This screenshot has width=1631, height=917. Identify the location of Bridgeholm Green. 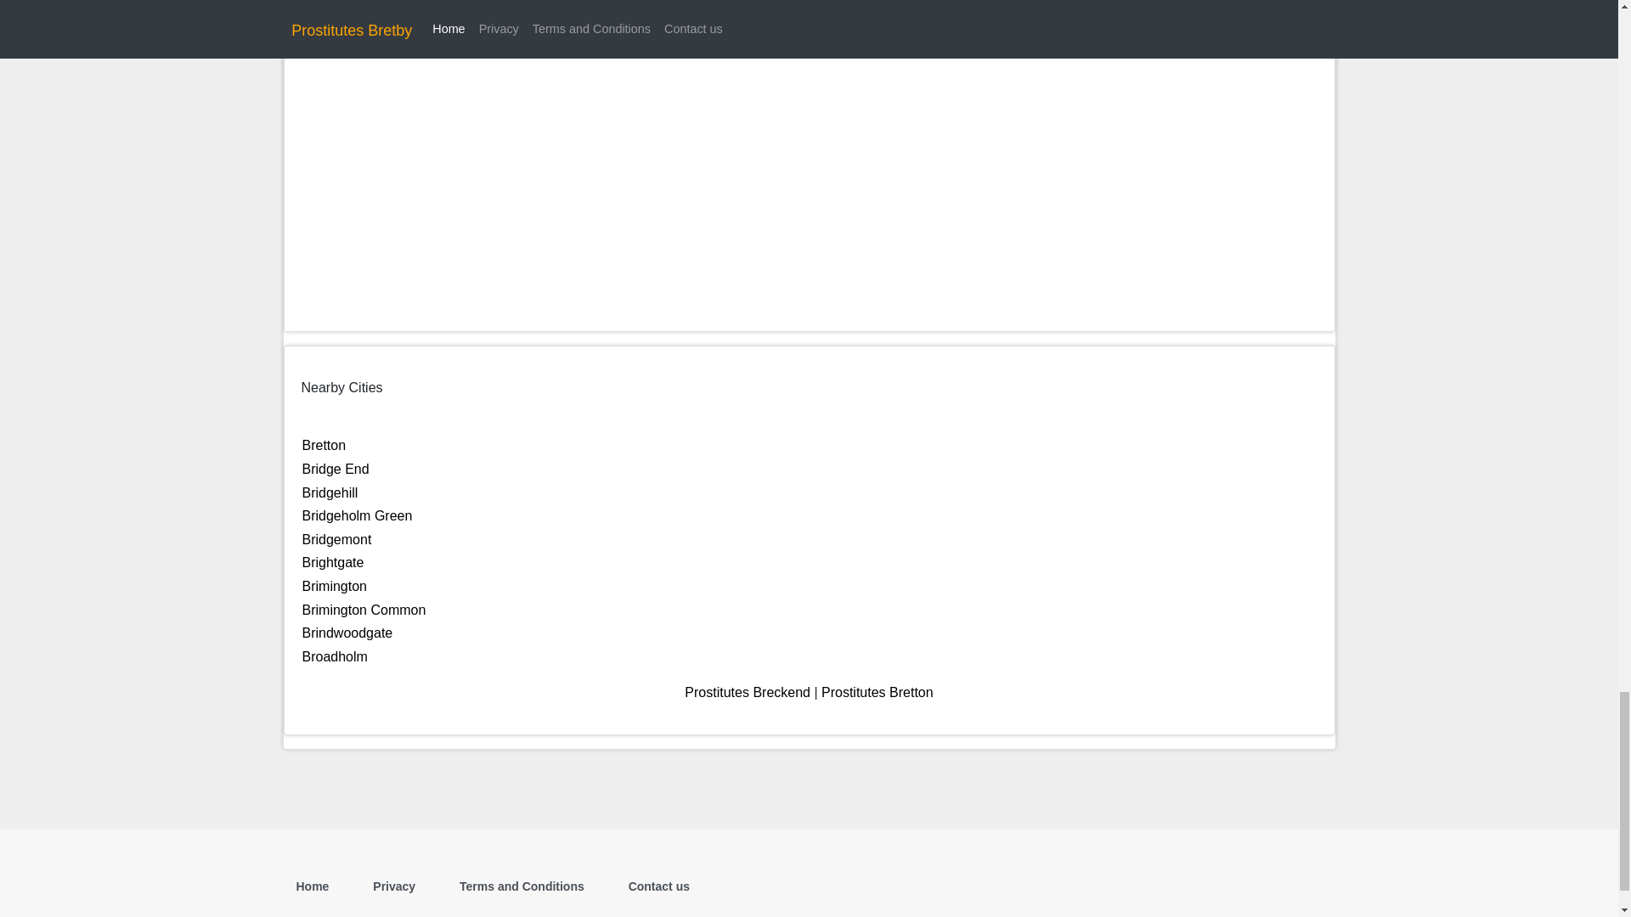
(357, 515).